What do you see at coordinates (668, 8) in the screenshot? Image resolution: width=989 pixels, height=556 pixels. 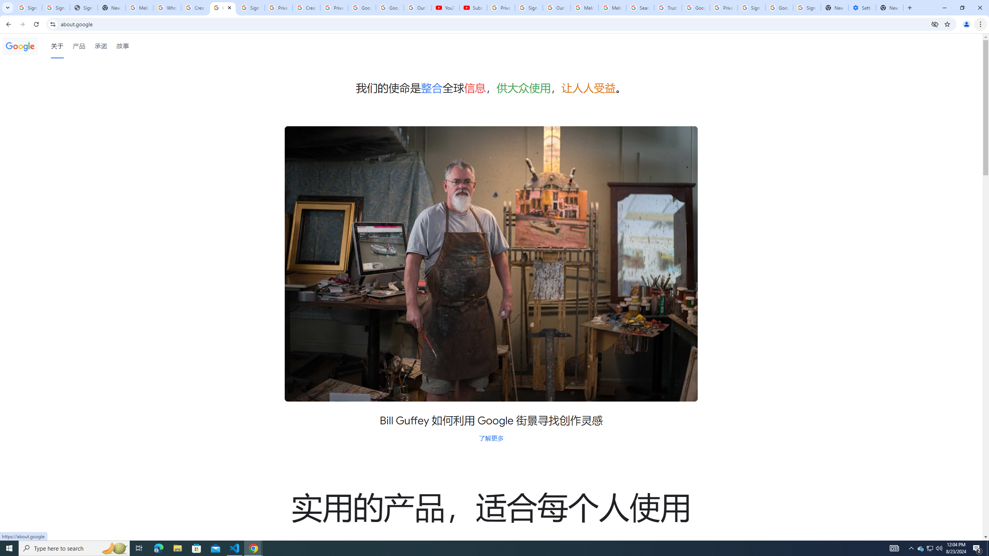 I see `Trusted Information and Content - Google Safety Center` at bounding box center [668, 8].